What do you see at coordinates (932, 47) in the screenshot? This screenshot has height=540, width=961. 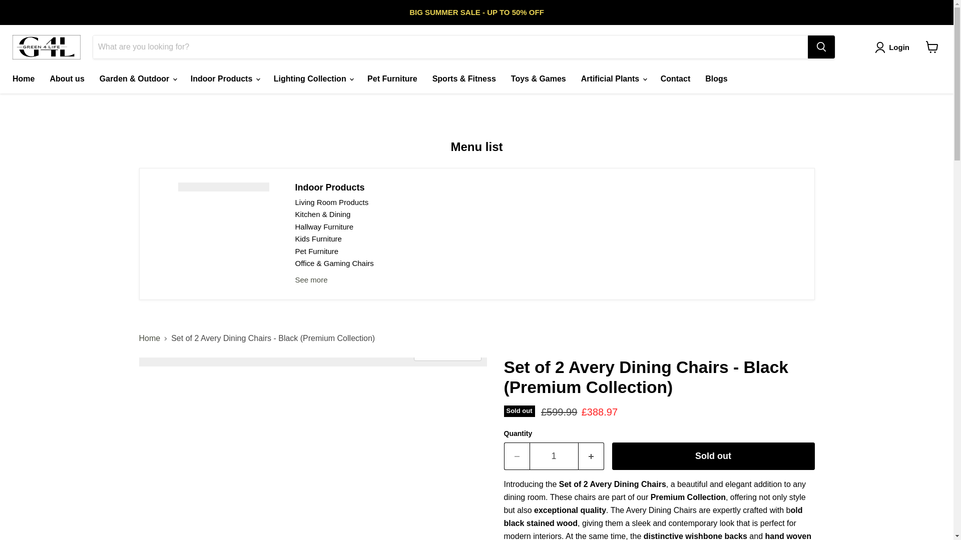 I see `View cart` at bounding box center [932, 47].